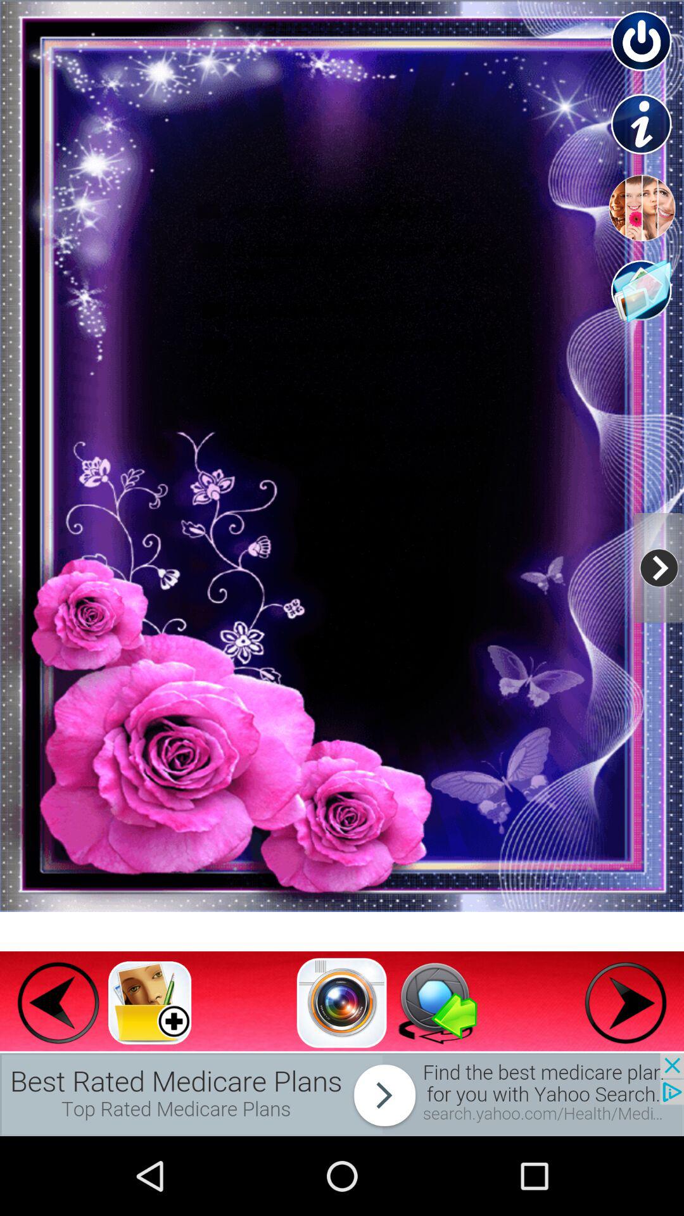  What do you see at coordinates (626, 1003) in the screenshot?
I see `select next option` at bounding box center [626, 1003].